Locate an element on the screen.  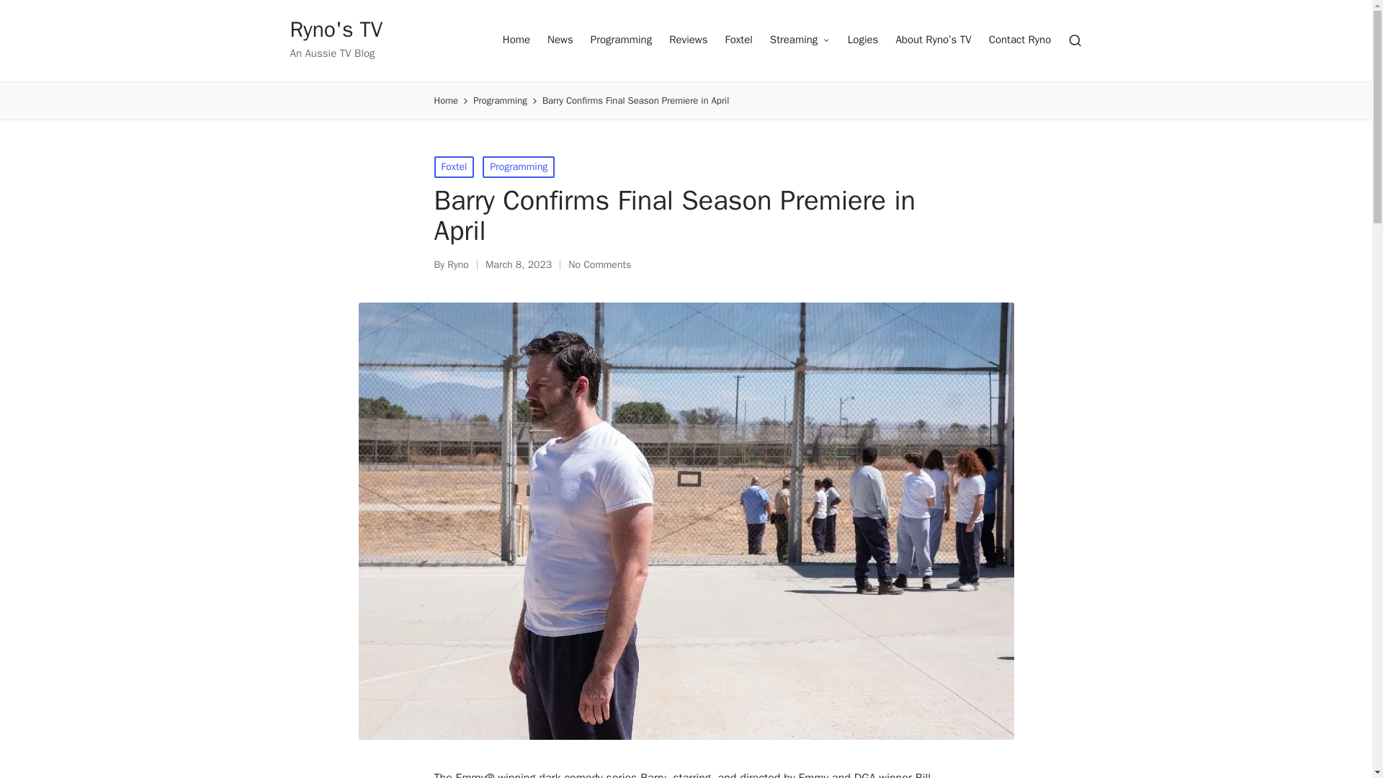
Programming is located at coordinates (519, 167).